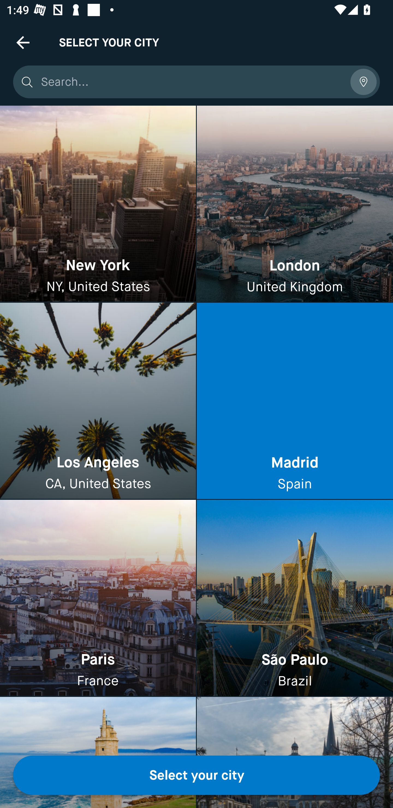 Image resolution: width=393 pixels, height=808 pixels. I want to click on Select your city, so click(196, 775).